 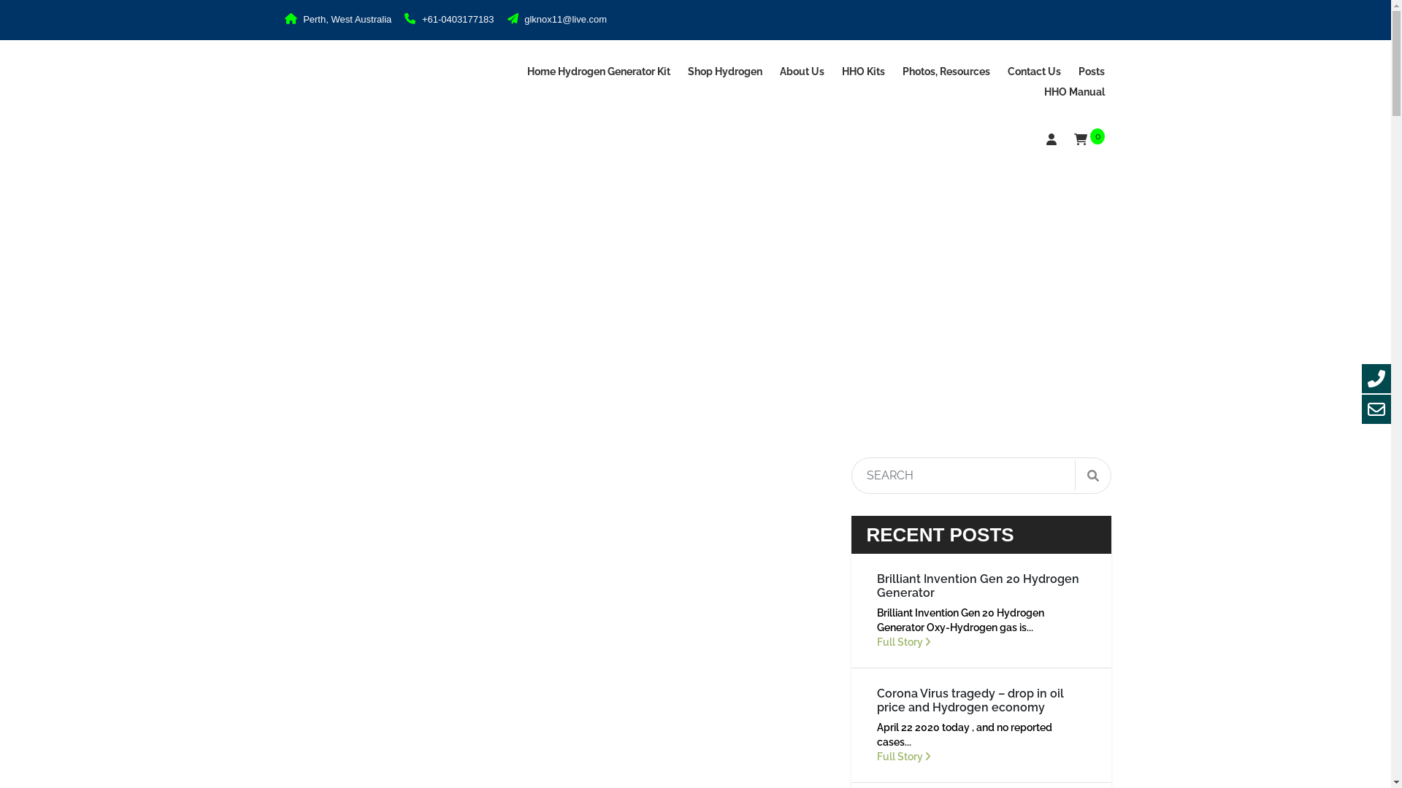 What do you see at coordinates (802, 72) in the screenshot?
I see `About Us` at bounding box center [802, 72].